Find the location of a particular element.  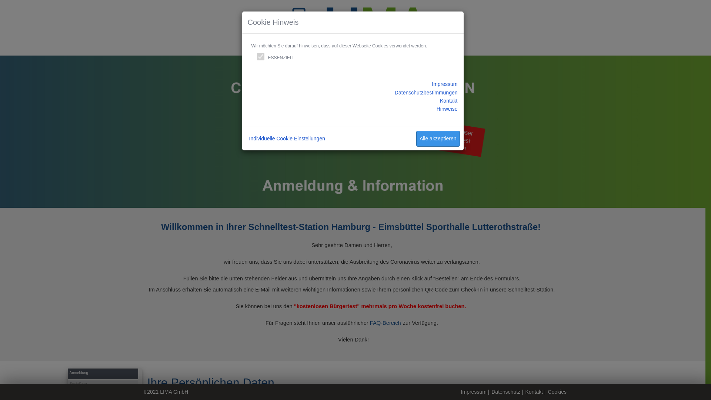

Datenschutz is located at coordinates (506, 392).